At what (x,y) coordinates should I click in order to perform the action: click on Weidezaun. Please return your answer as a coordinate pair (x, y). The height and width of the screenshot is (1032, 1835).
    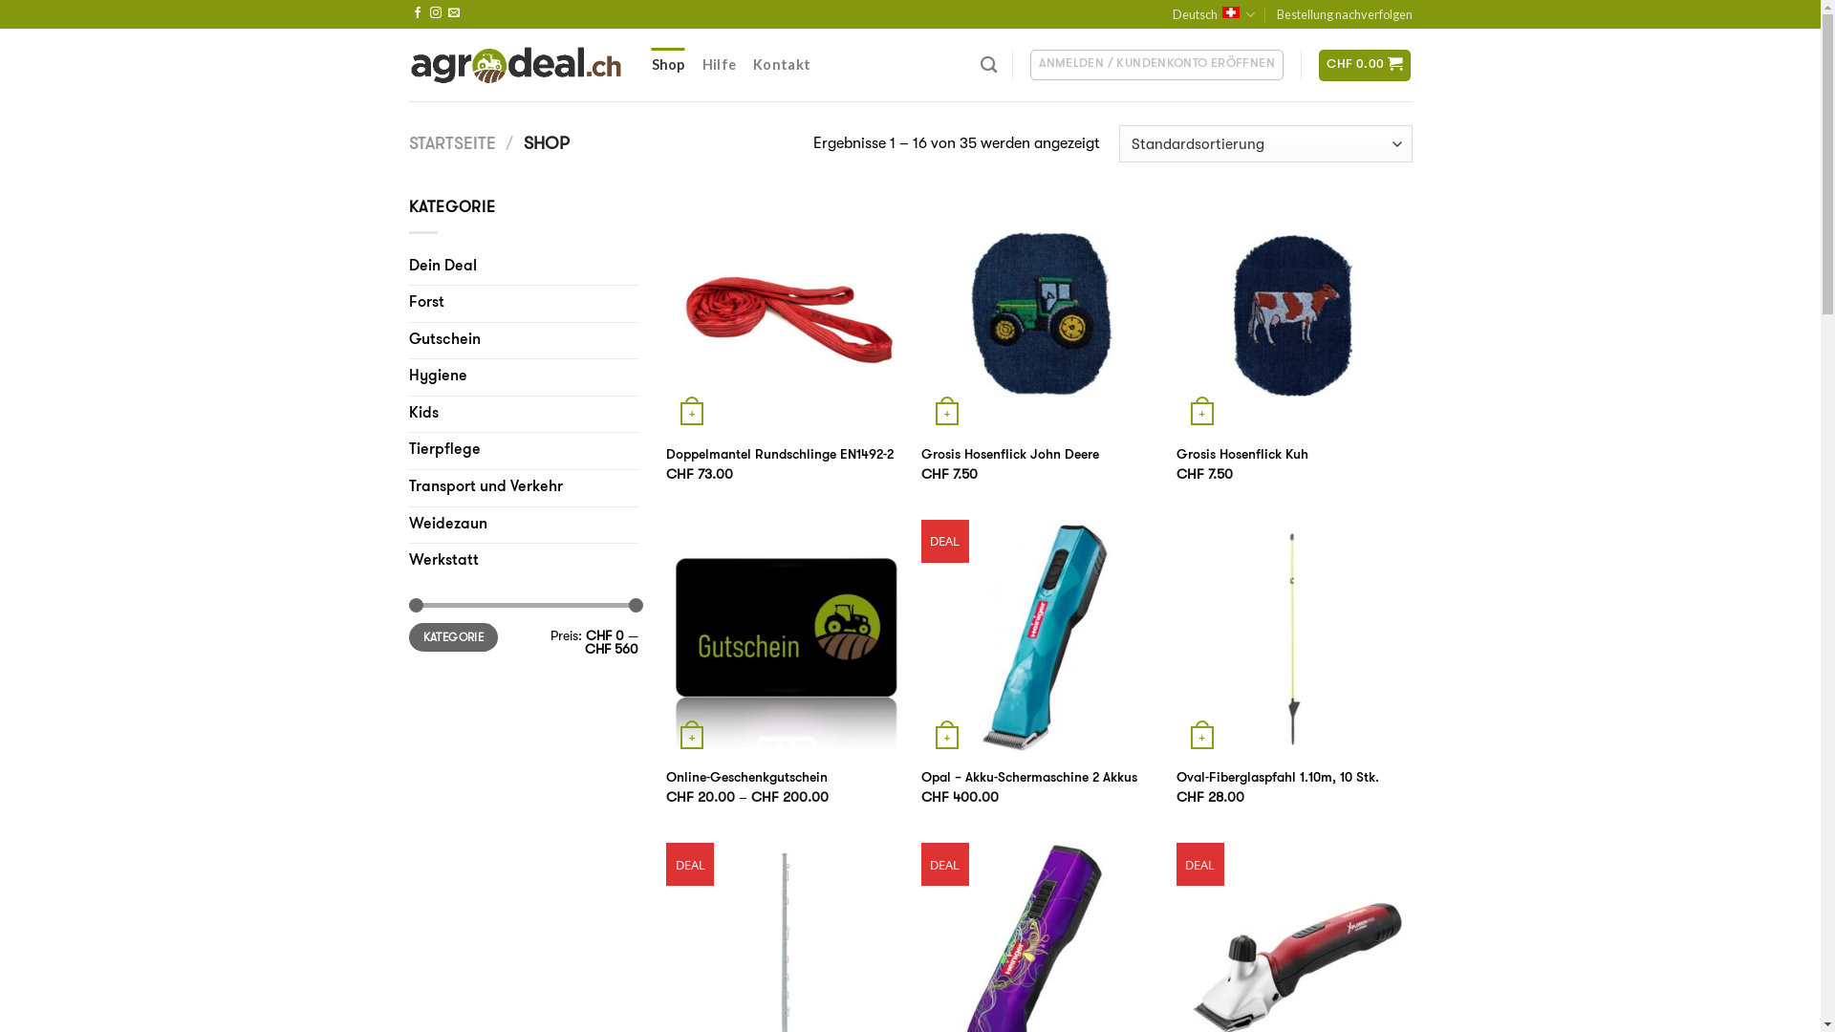
    Looking at the image, I should click on (524, 526).